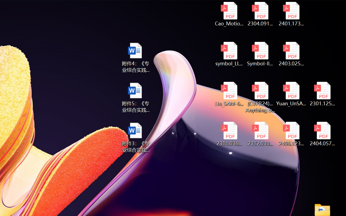  Describe the element at coordinates (291, 54) in the screenshot. I see `2403.02502v1.pdf` at that location.